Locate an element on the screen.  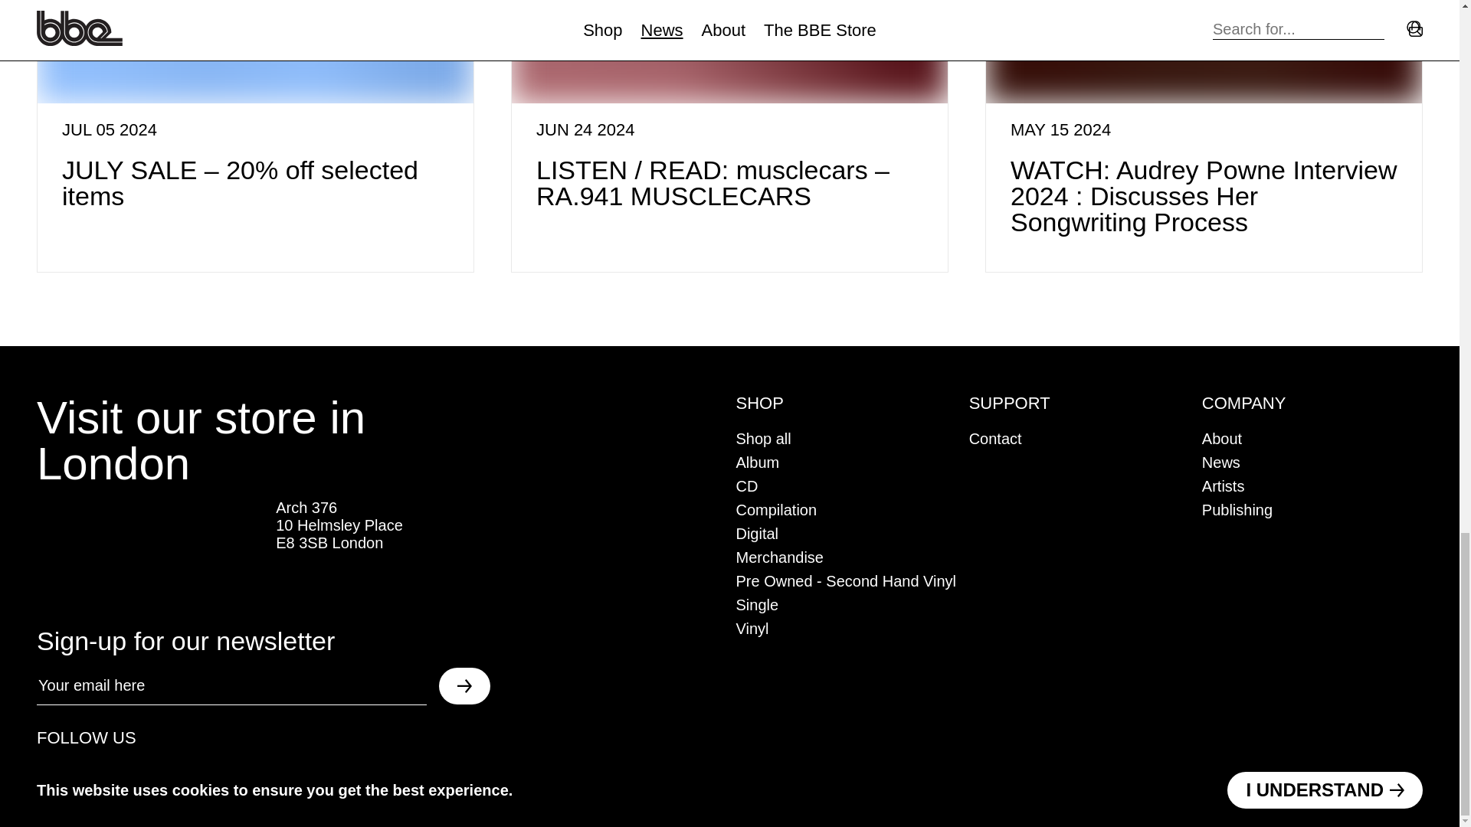
About is located at coordinates (1221, 438).